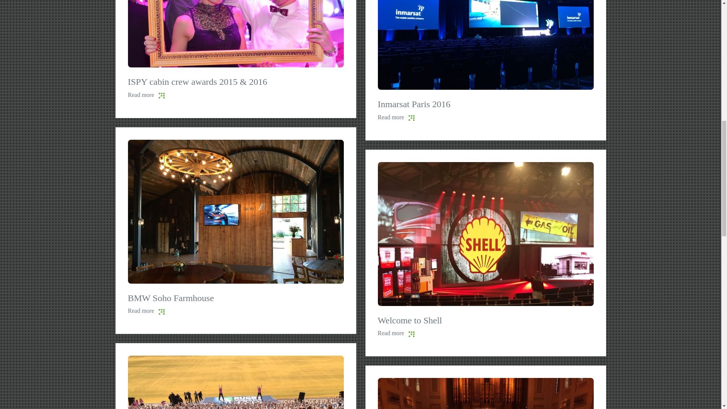 The width and height of the screenshot is (727, 409). I want to click on Read more, so click(236, 311).